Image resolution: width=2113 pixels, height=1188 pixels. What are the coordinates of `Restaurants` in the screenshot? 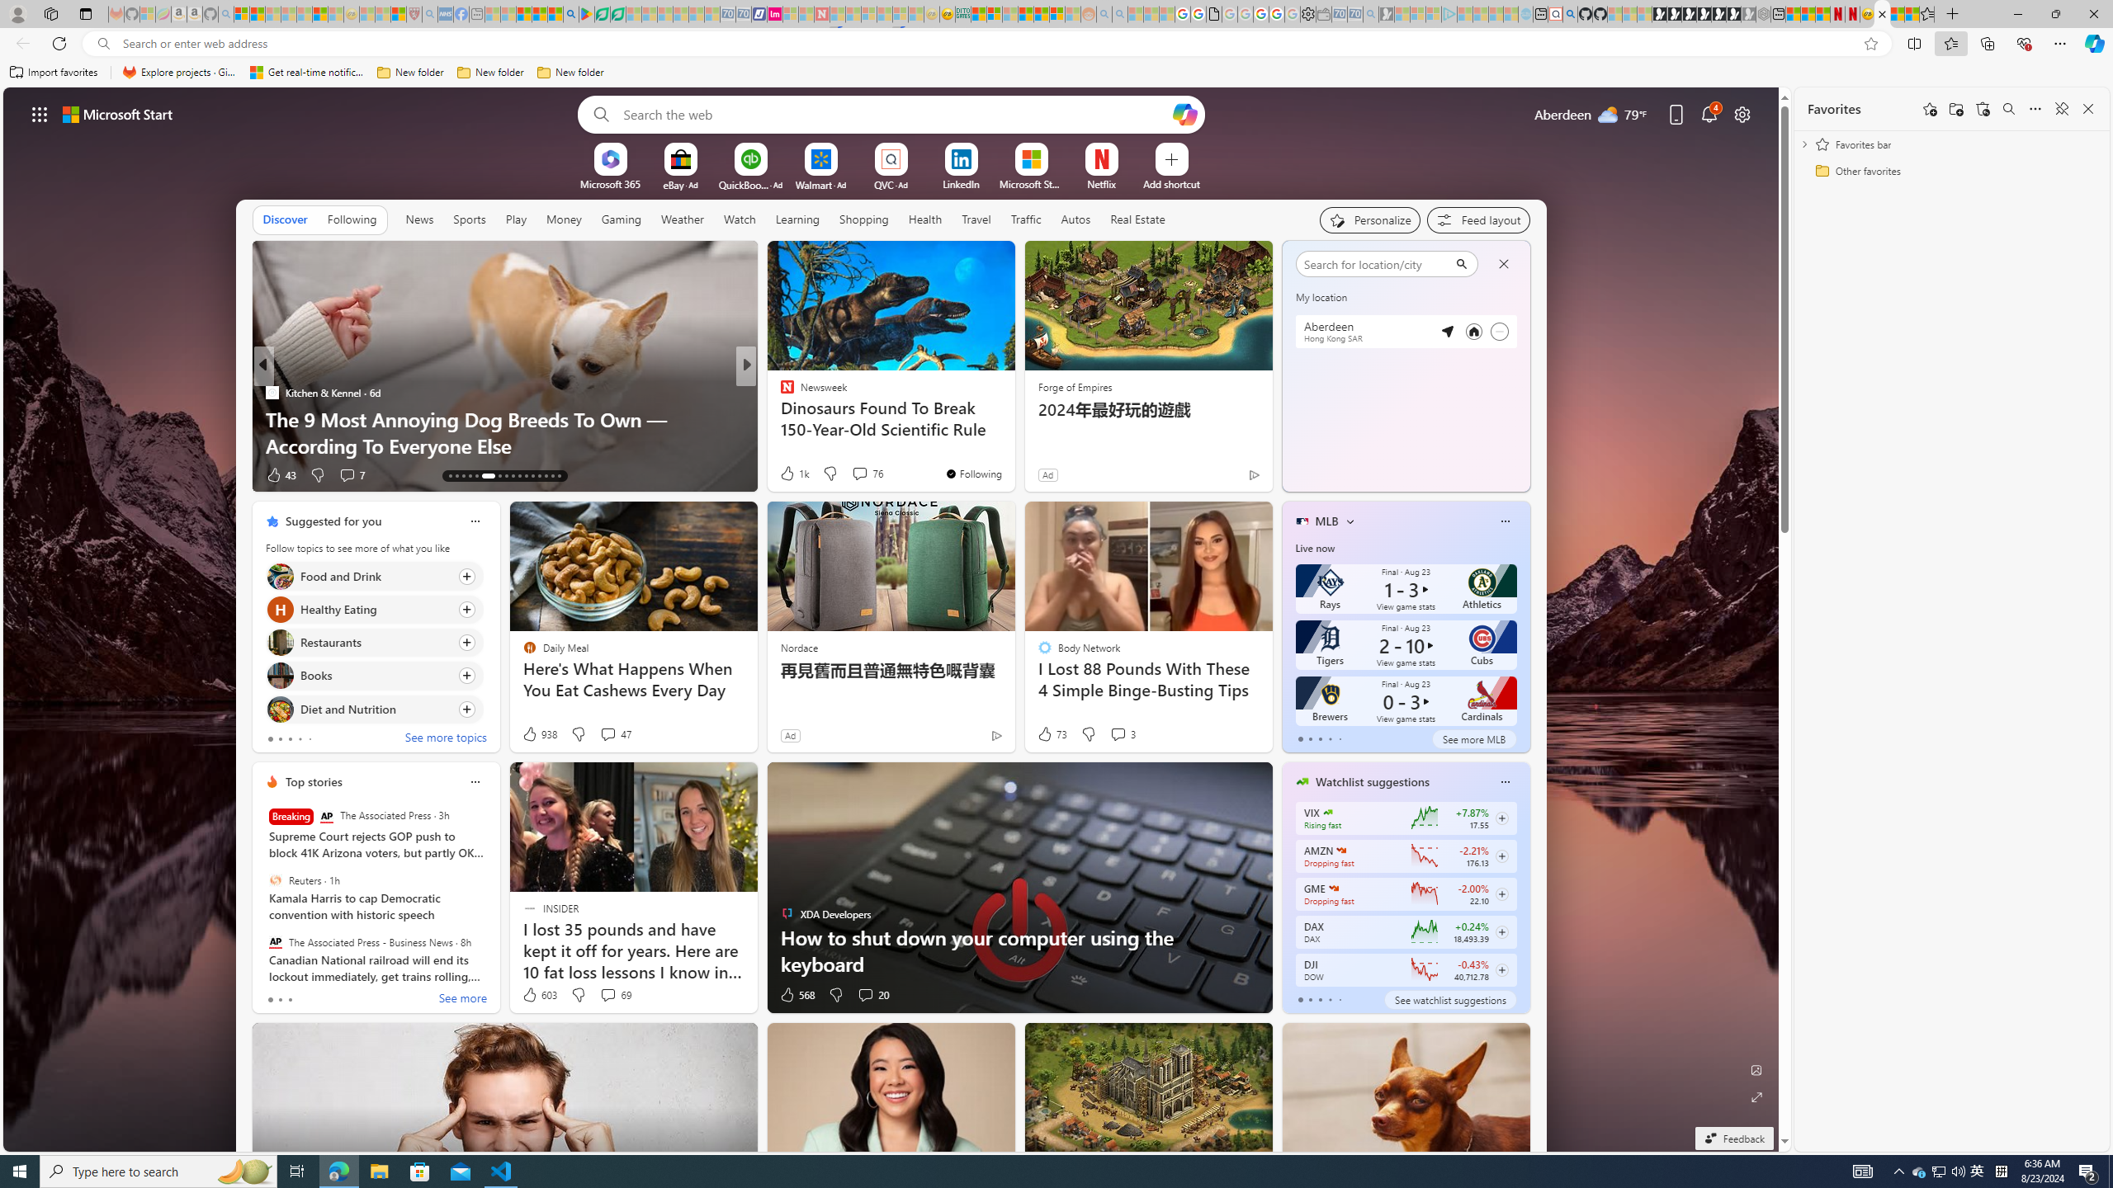 It's located at (279, 643).